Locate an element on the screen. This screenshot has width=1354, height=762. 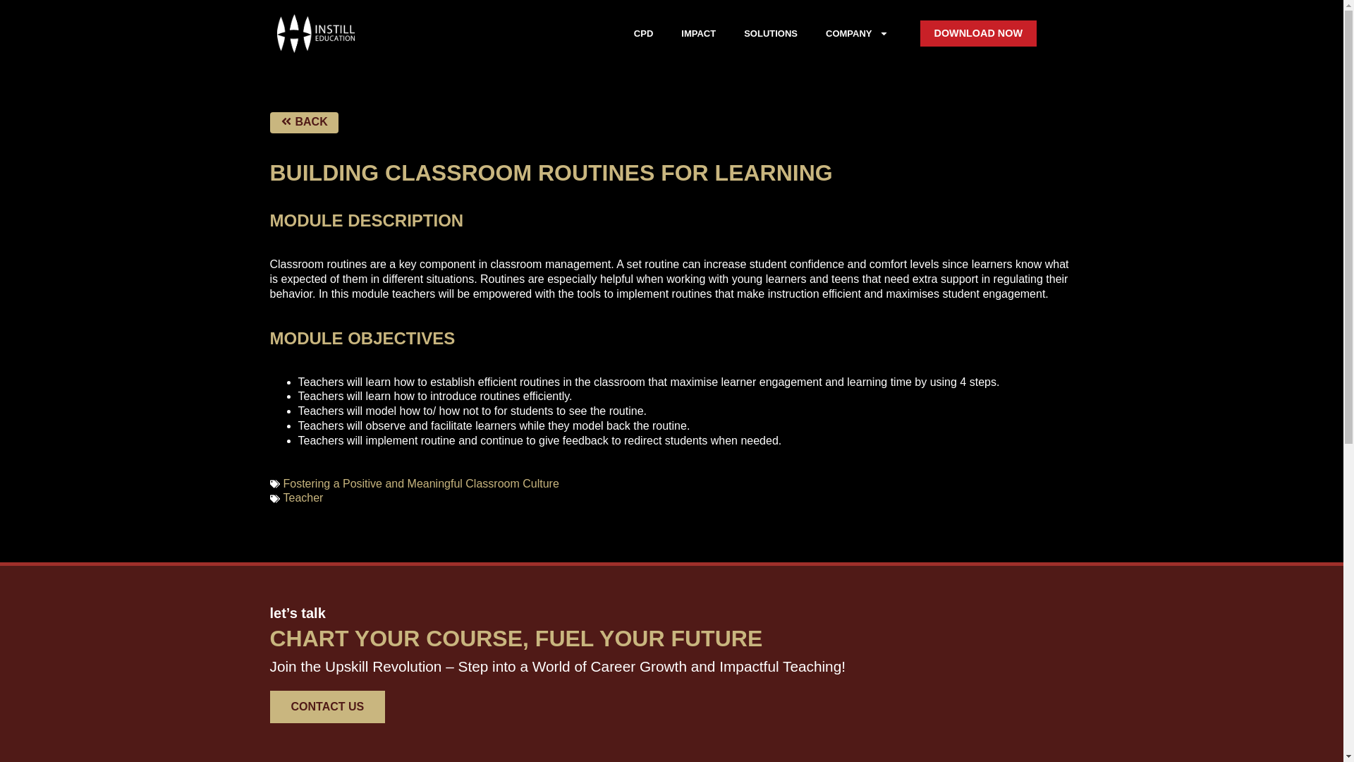
IMPACT is located at coordinates (698, 34).